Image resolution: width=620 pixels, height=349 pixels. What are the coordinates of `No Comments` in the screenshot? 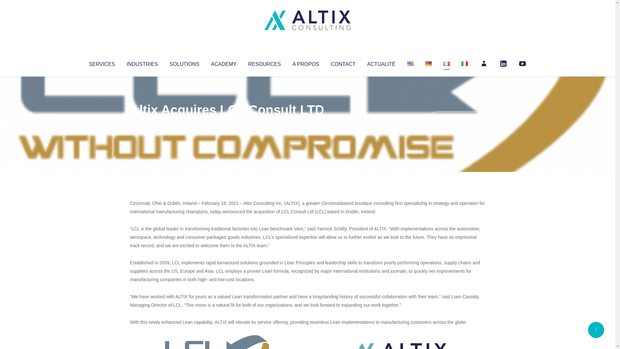 It's located at (457, 118).